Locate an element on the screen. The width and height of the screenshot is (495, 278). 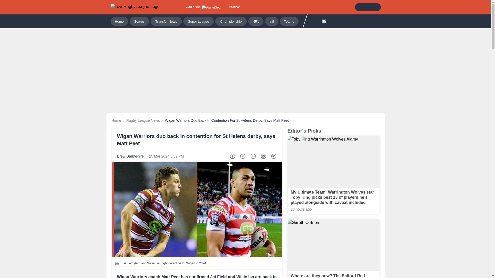
NRL is located at coordinates (256, 21).